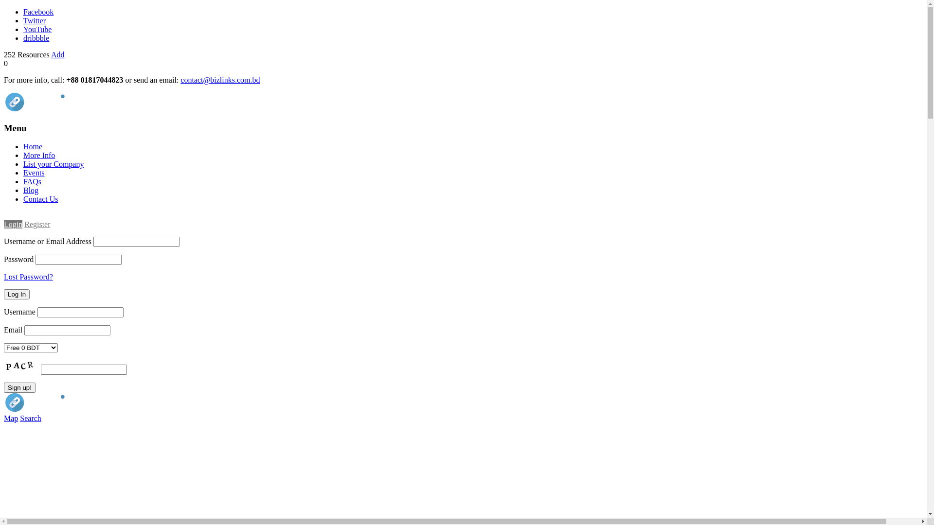 This screenshot has width=934, height=525. I want to click on Register, so click(37, 225).